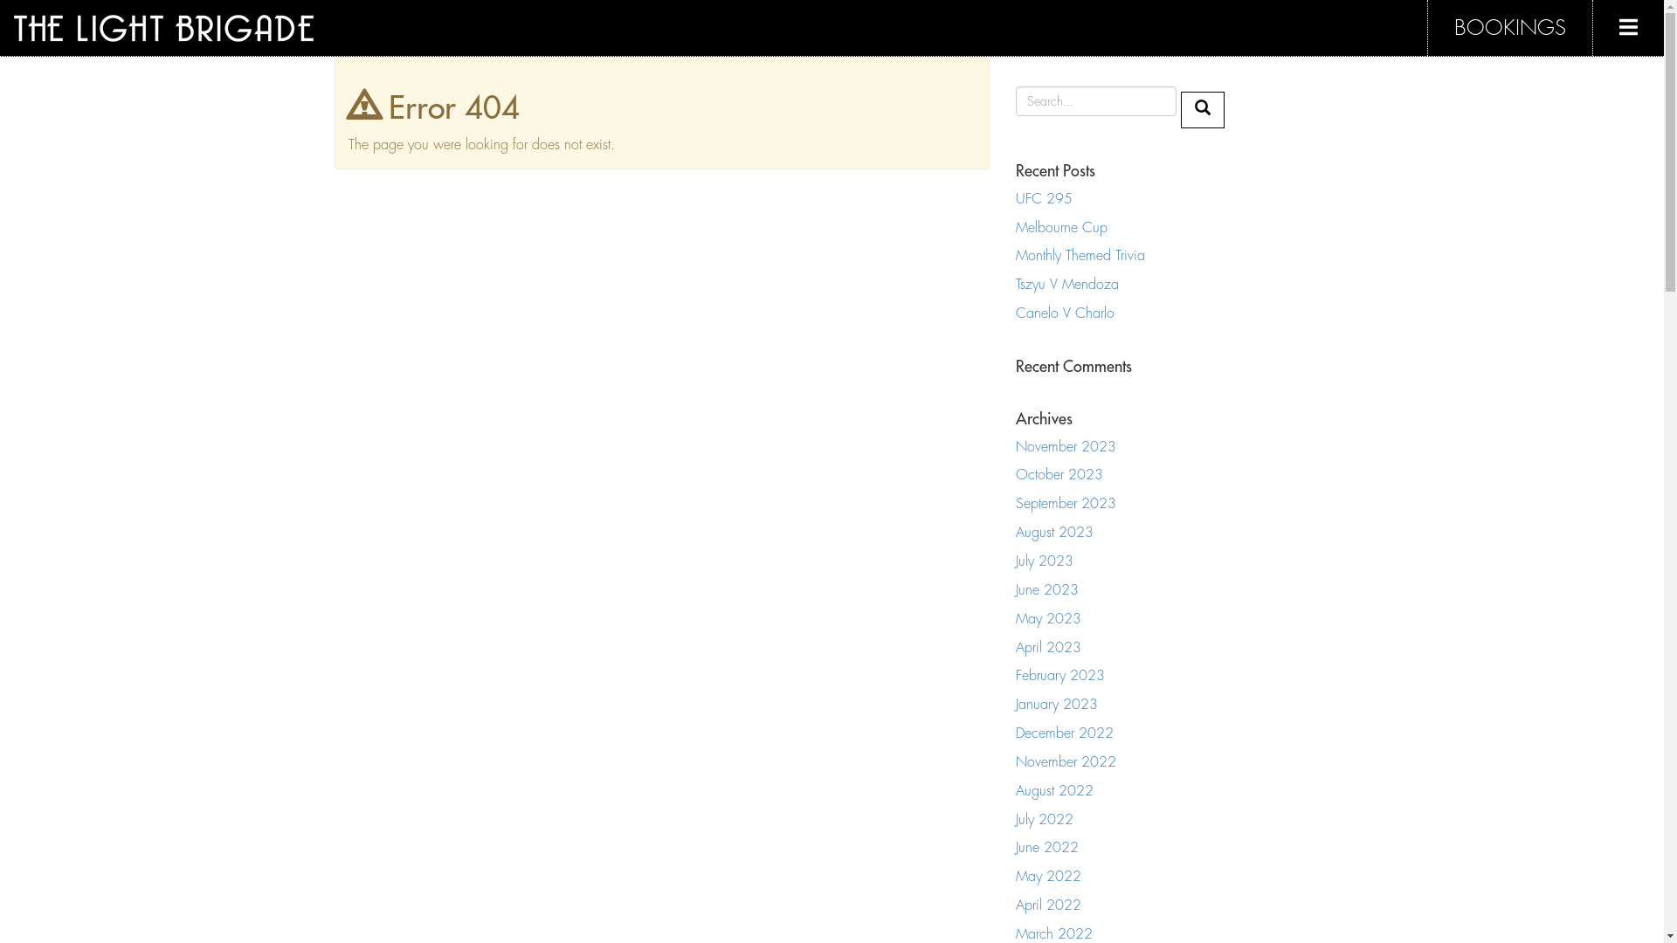 This screenshot has width=1677, height=943. I want to click on July 2022, so click(1044, 820).